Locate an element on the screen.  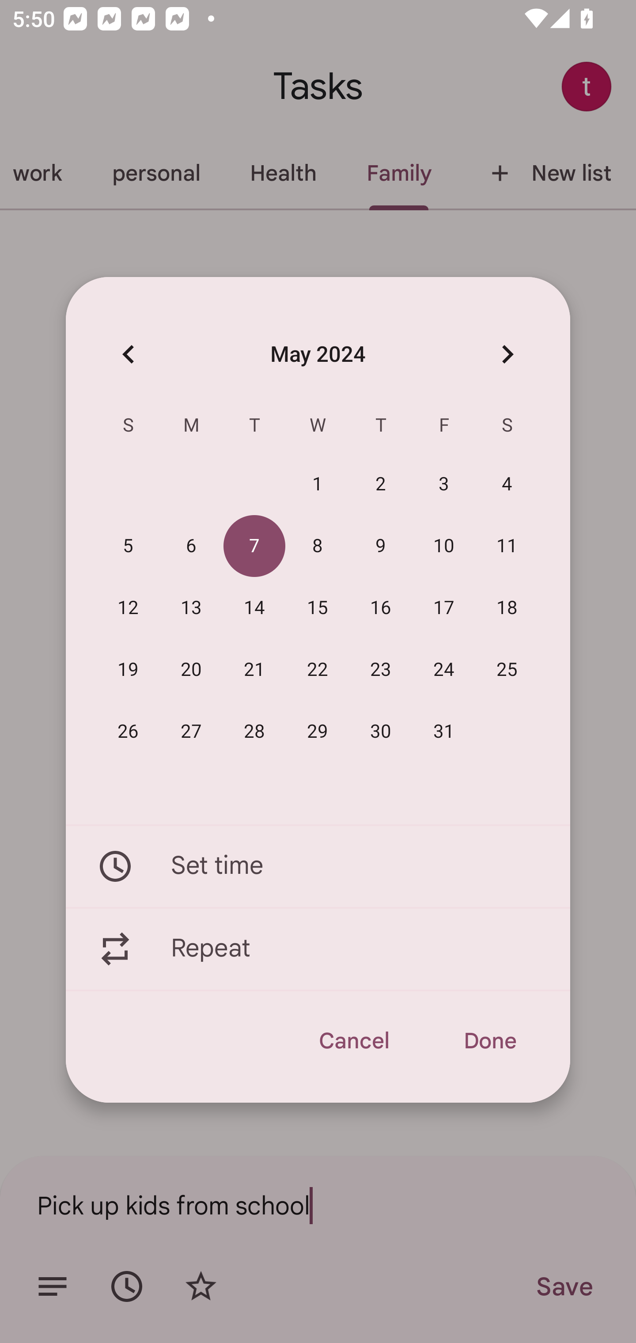
9 09 May 2024 is located at coordinates (381, 546).